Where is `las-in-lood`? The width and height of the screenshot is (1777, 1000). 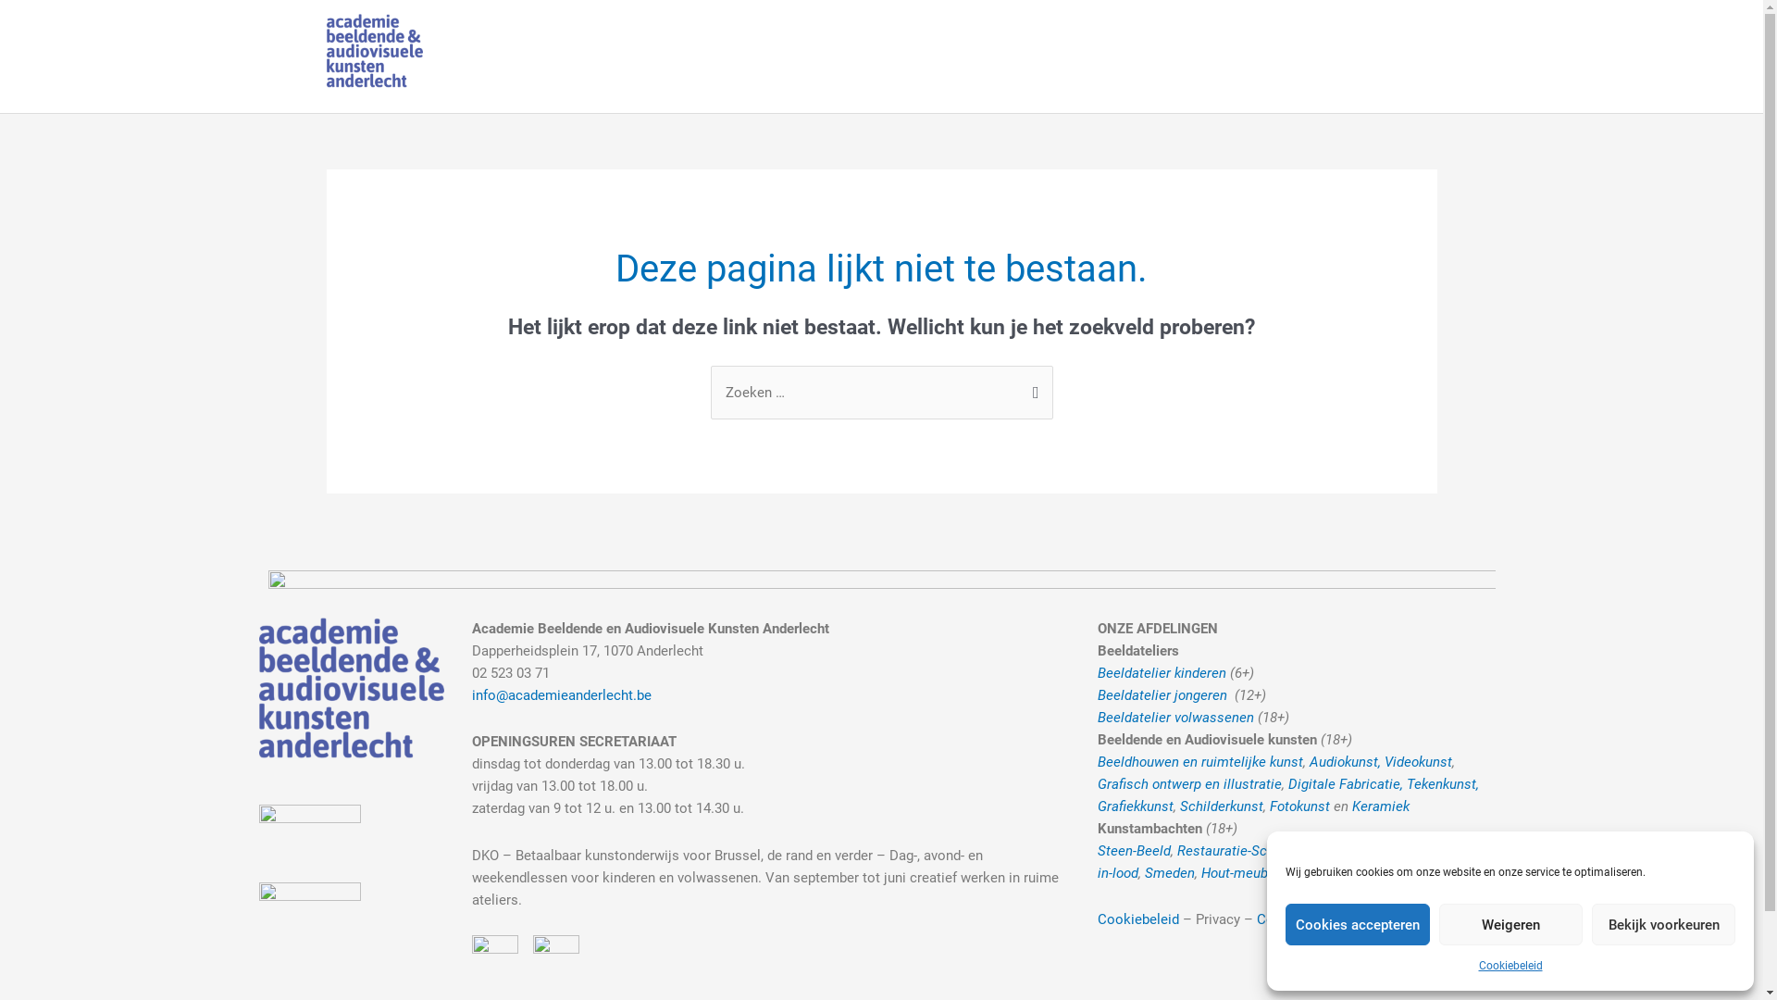 las-in-lood is located at coordinates (1294, 862).